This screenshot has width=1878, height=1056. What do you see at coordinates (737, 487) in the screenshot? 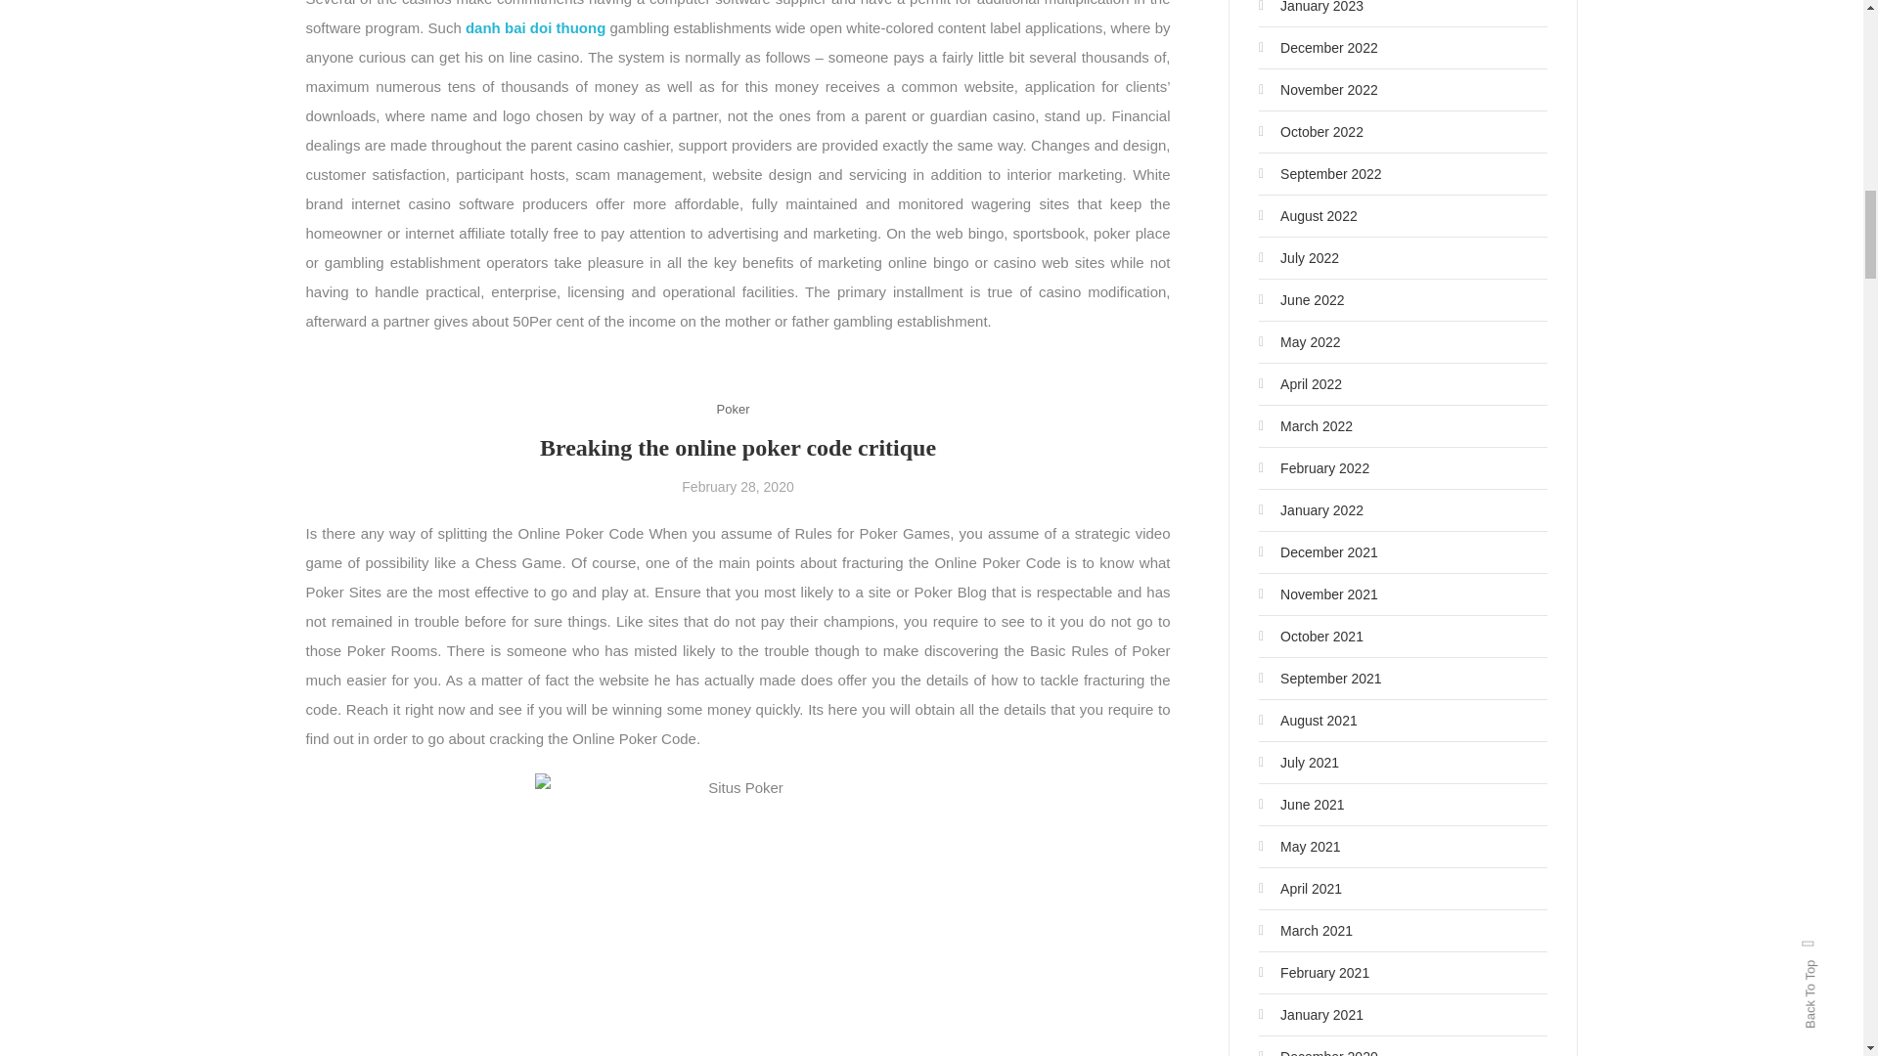
I see `February 28, 2020` at bounding box center [737, 487].